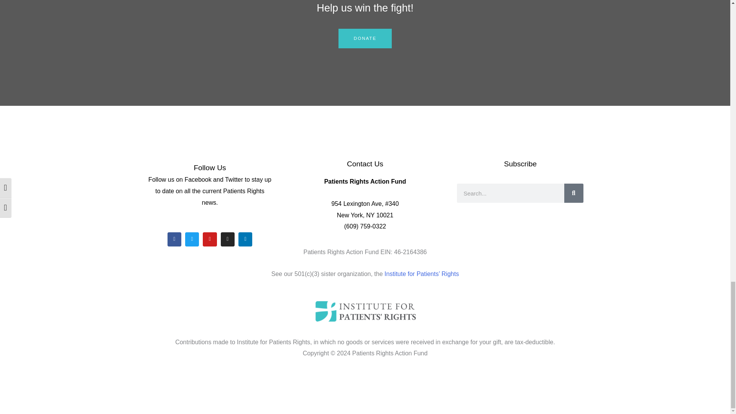 The height and width of the screenshot is (414, 736). Describe the element at coordinates (174, 239) in the screenshot. I see `Facebook-f` at that location.